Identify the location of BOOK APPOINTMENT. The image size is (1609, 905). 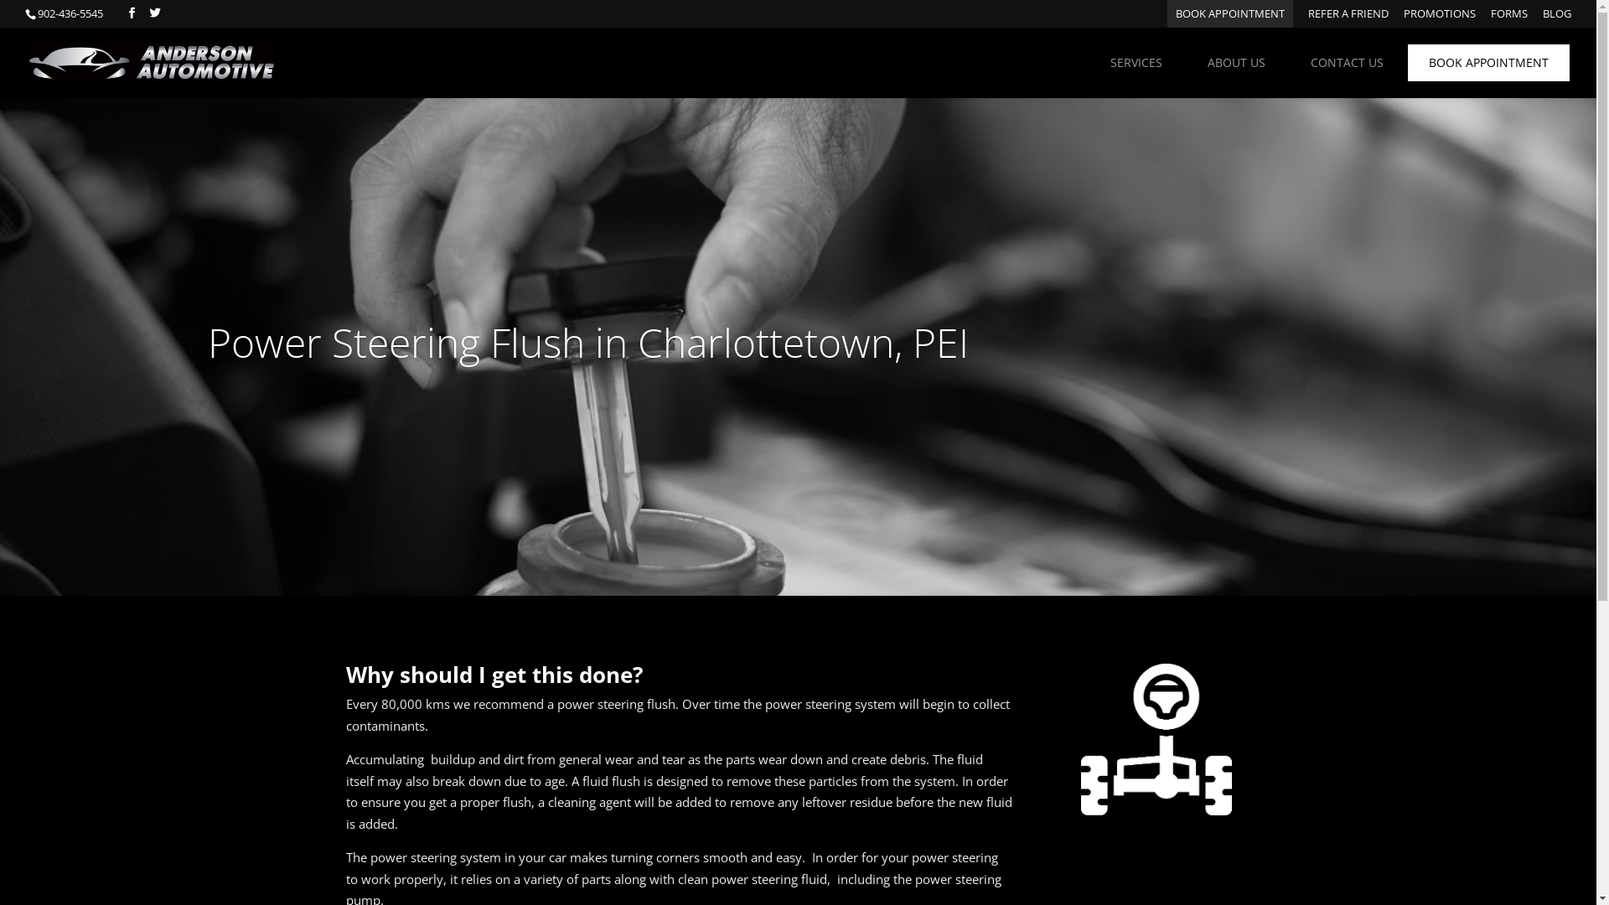
(1230, 18).